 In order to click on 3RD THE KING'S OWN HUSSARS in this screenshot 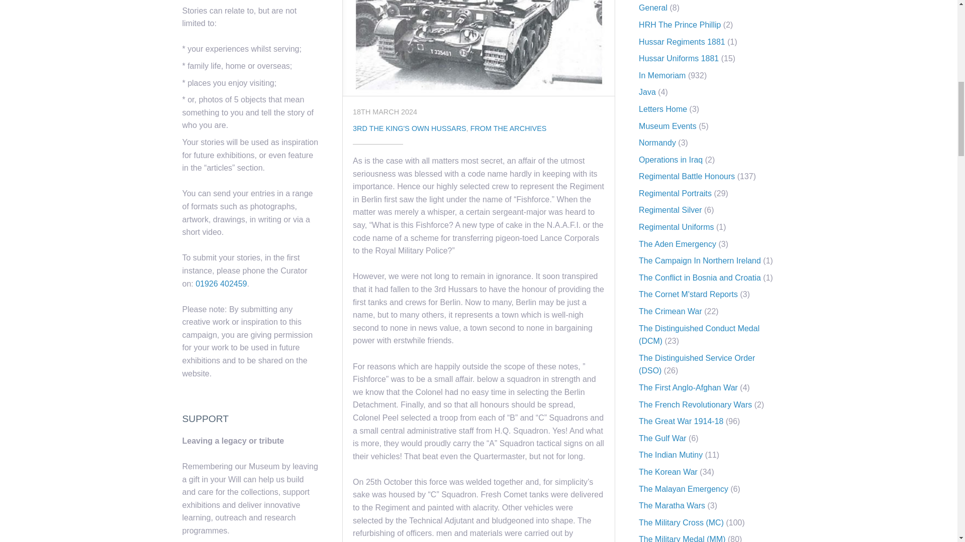, I will do `click(409, 128)`.